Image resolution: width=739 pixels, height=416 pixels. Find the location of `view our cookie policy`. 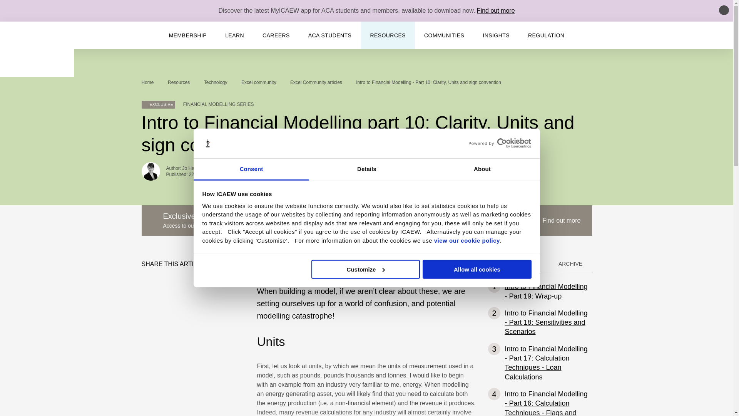

view our cookie policy is located at coordinates (466, 240).